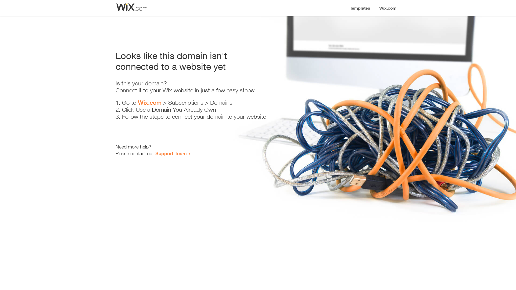 The image size is (516, 290). I want to click on Wix.com, so click(150, 103).